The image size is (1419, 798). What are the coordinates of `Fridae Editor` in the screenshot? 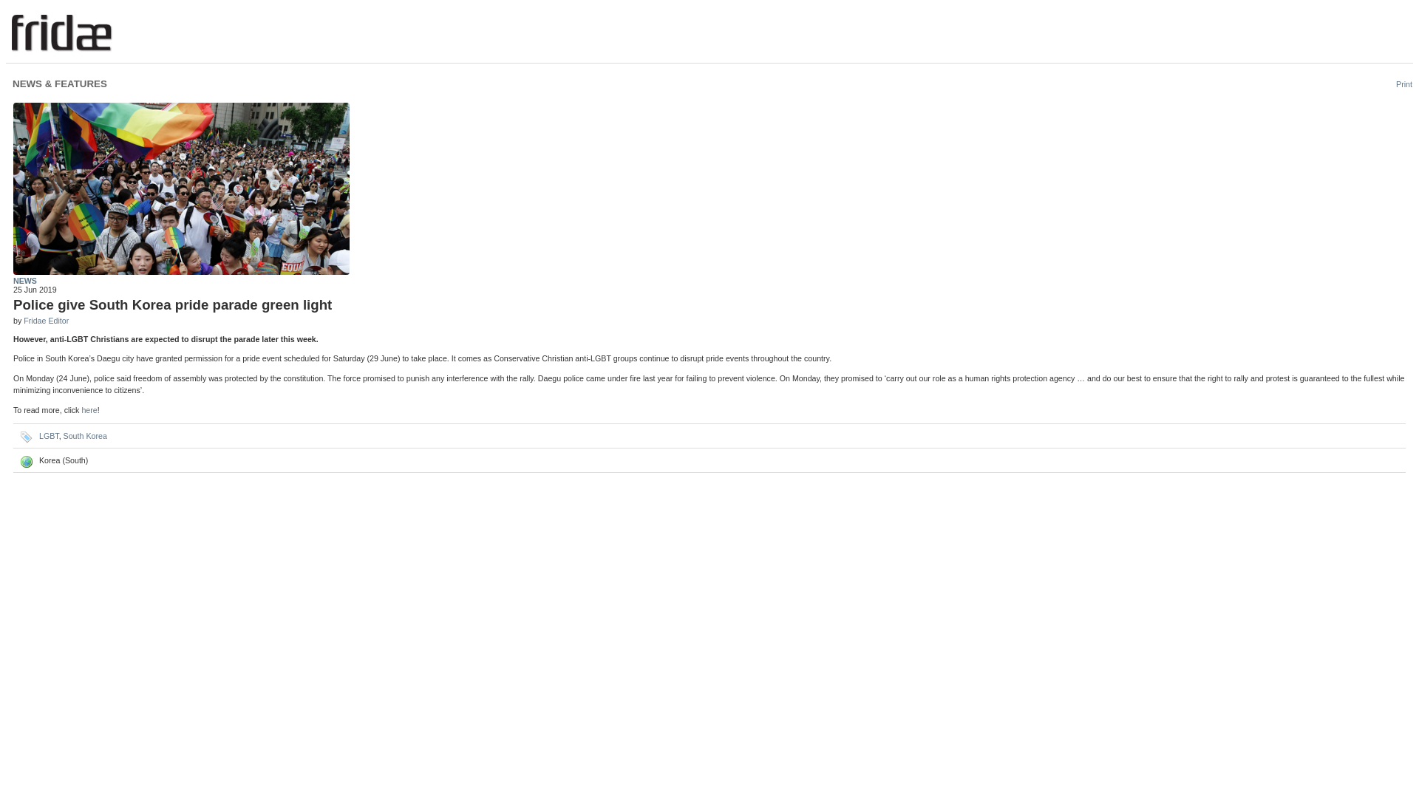 It's located at (46, 320).